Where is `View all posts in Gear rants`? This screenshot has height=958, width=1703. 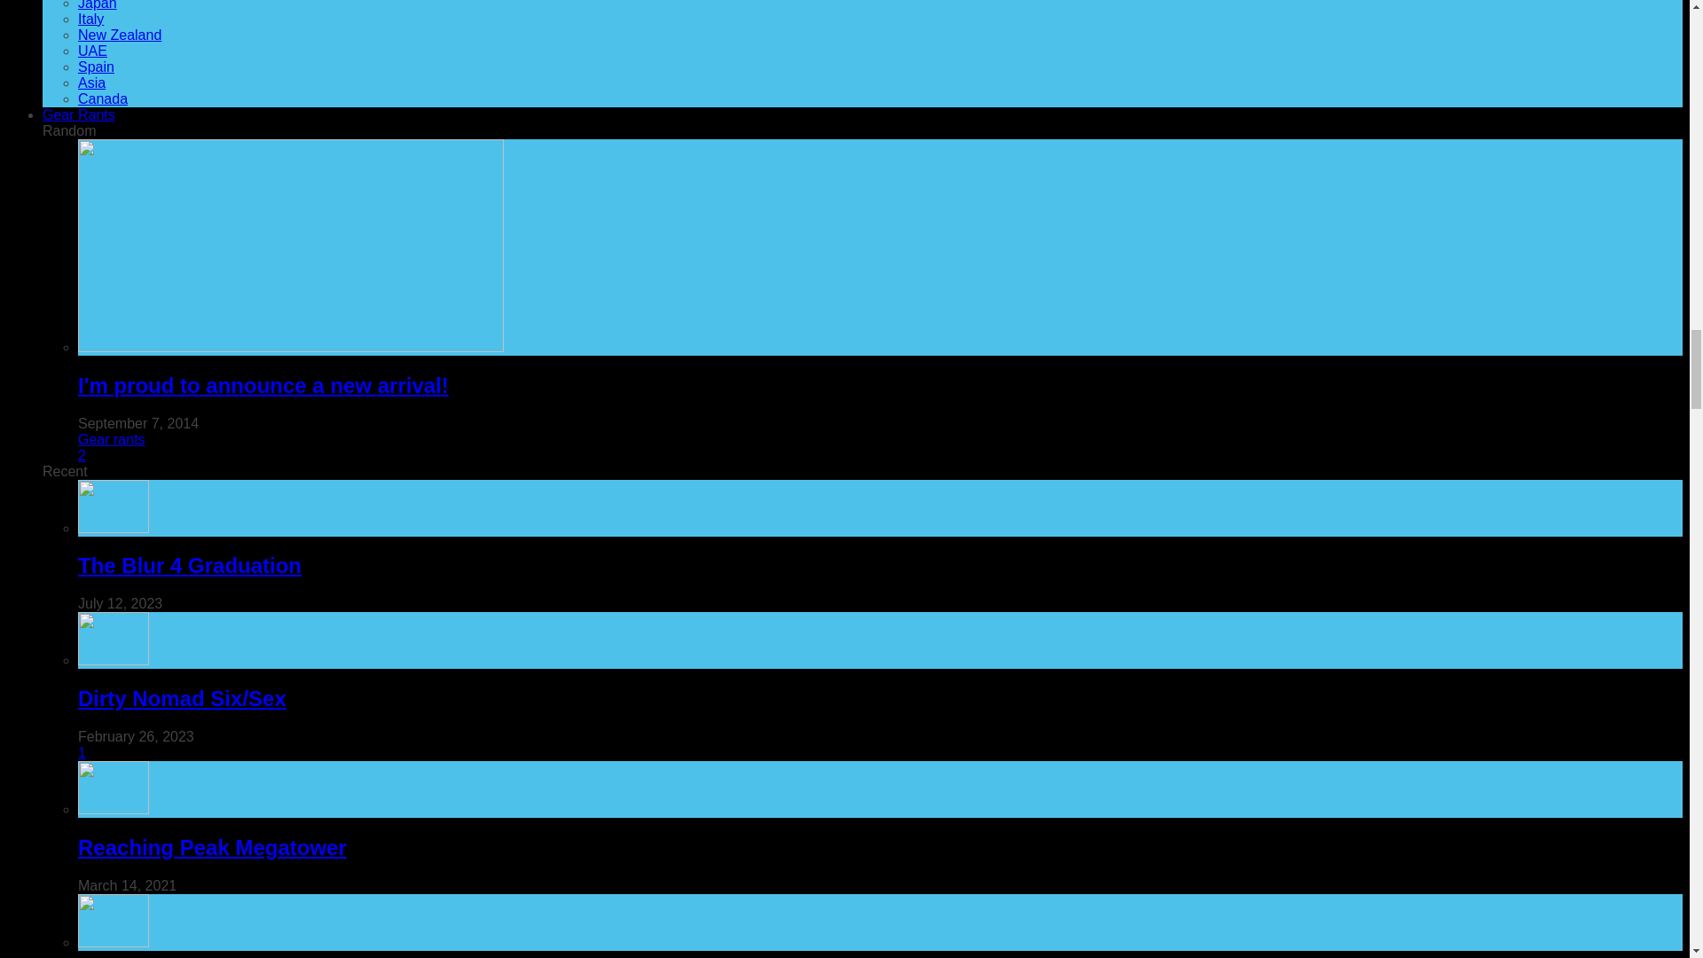 View all posts in Gear rants is located at coordinates (112, 440).